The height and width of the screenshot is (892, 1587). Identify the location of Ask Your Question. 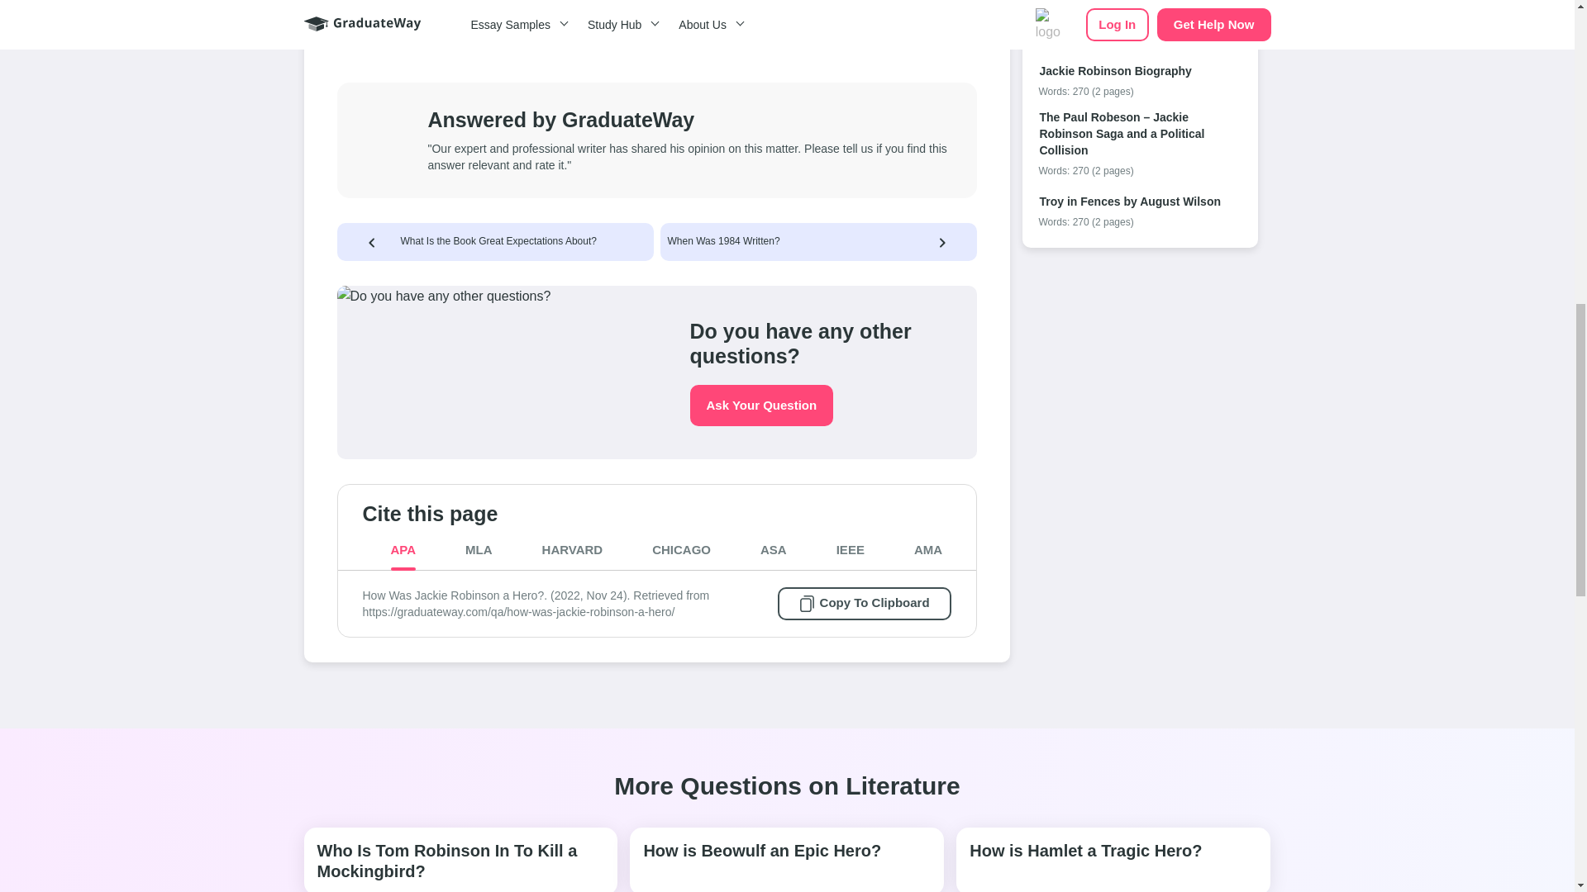
(760, 405).